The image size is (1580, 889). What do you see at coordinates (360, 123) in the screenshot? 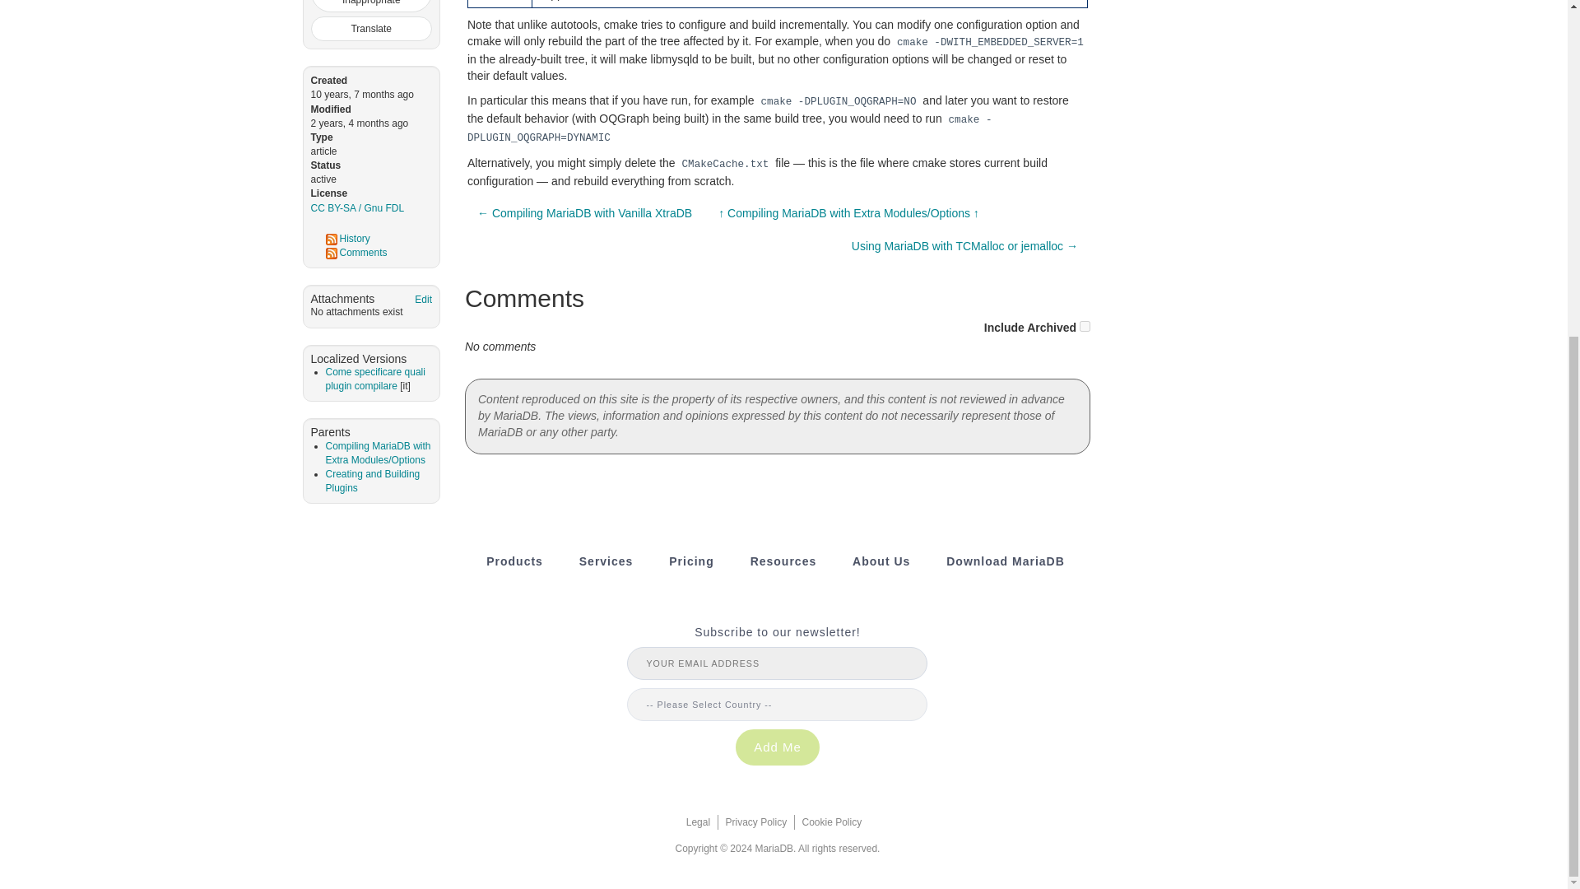
I see `2022-03-08 10:37` at bounding box center [360, 123].